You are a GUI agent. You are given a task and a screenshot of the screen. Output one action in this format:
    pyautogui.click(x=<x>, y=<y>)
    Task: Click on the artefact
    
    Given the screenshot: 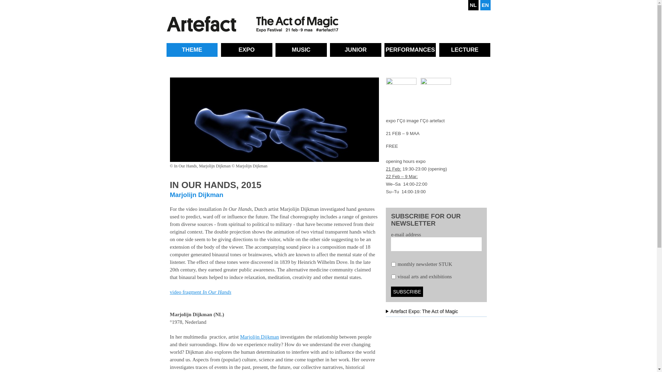 What is the action you would take?
    pyautogui.click(x=437, y=121)
    